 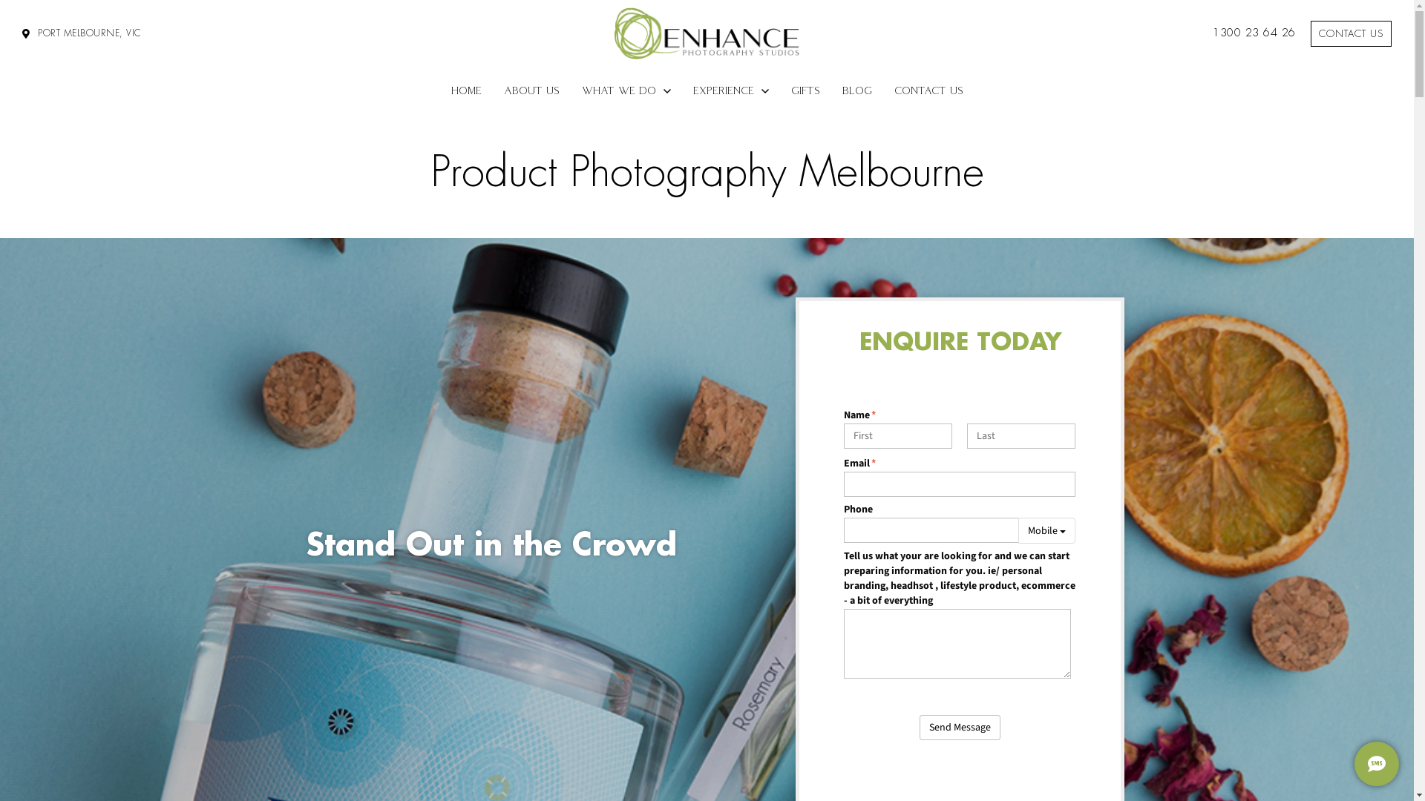 I want to click on CONTACT US, so click(x=929, y=90).